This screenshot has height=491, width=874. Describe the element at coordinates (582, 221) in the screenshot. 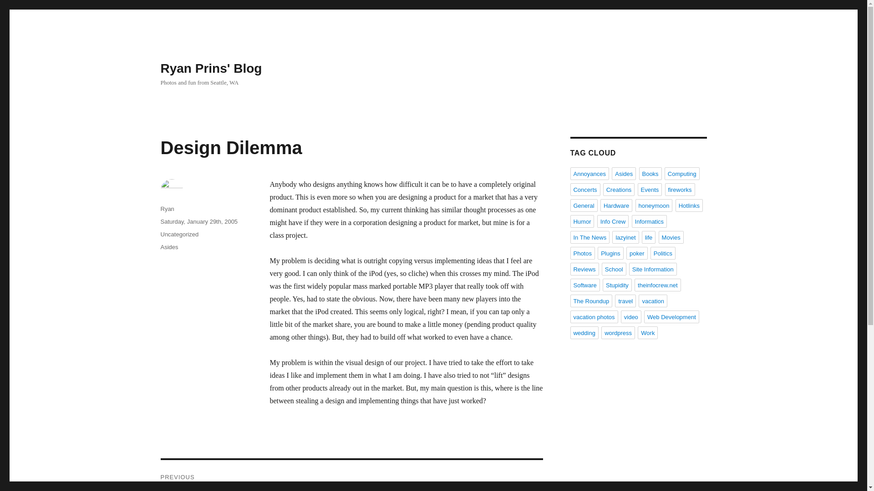

I see `Humor` at that location.